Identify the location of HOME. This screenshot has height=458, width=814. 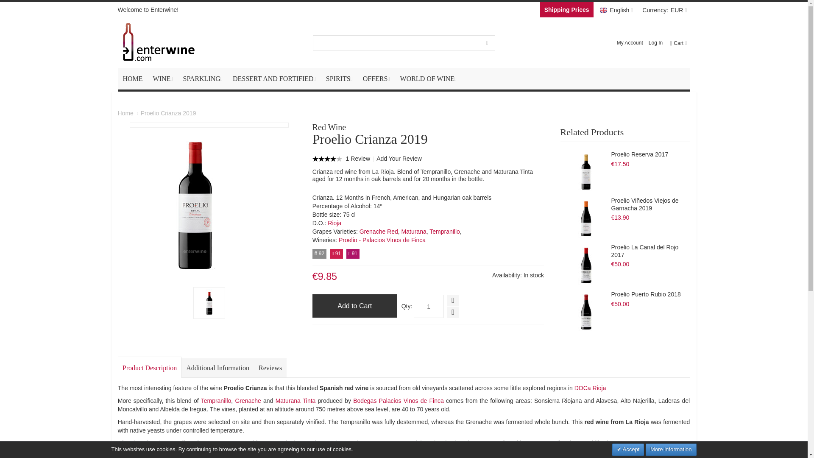
(133, 78).